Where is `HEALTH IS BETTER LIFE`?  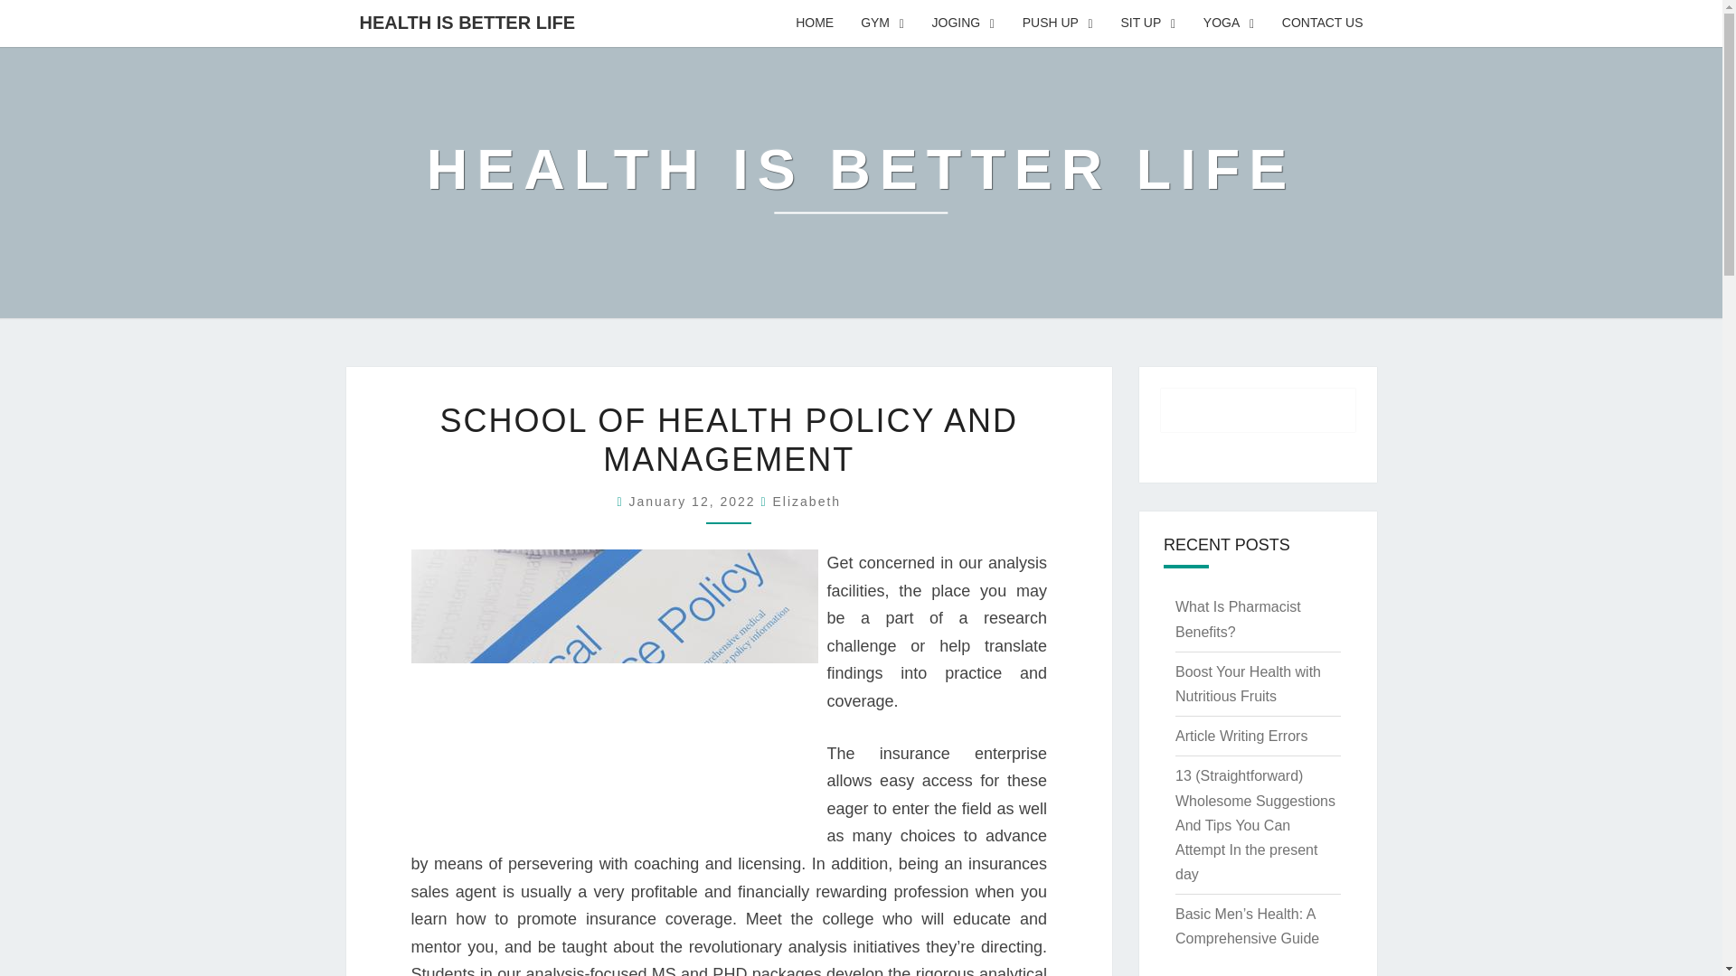
HEALTH IS BETTER LIFE is located at coordinates (861, 182).